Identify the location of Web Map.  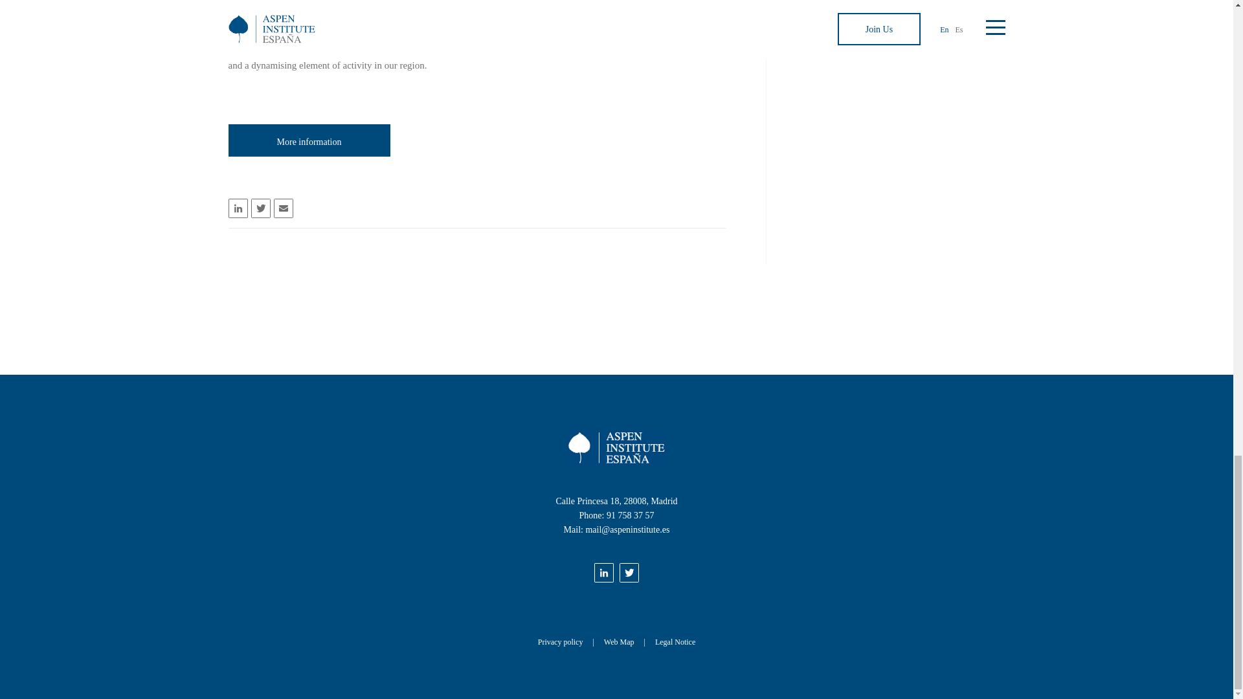
(629, 642).